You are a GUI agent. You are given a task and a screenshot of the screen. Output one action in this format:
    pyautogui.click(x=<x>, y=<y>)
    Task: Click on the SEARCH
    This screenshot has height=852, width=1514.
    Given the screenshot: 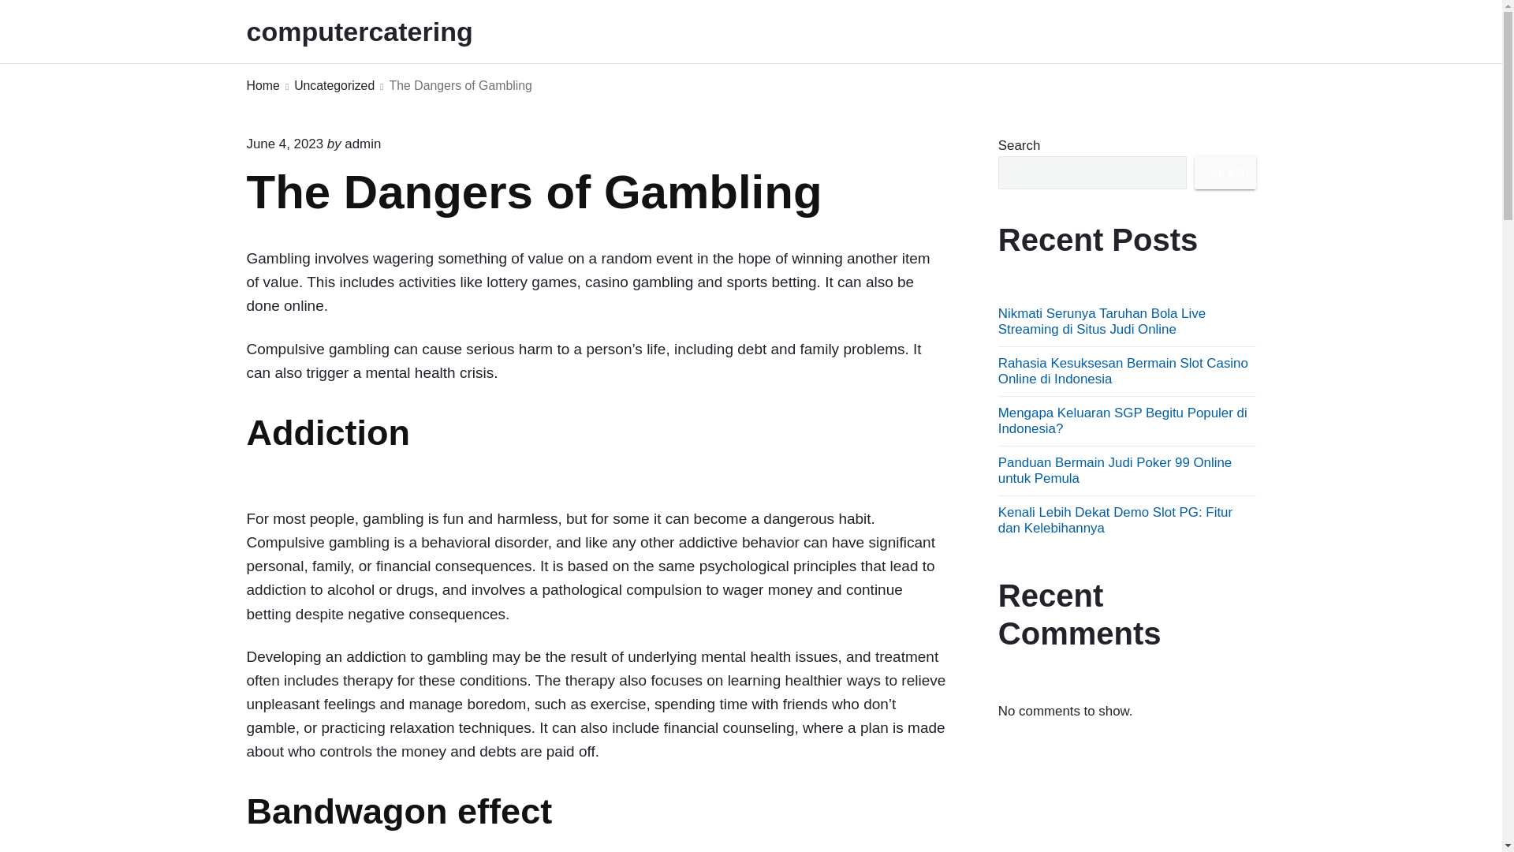 What is the action you would take?
    pyautogui.click(x=1225, y=172)
    